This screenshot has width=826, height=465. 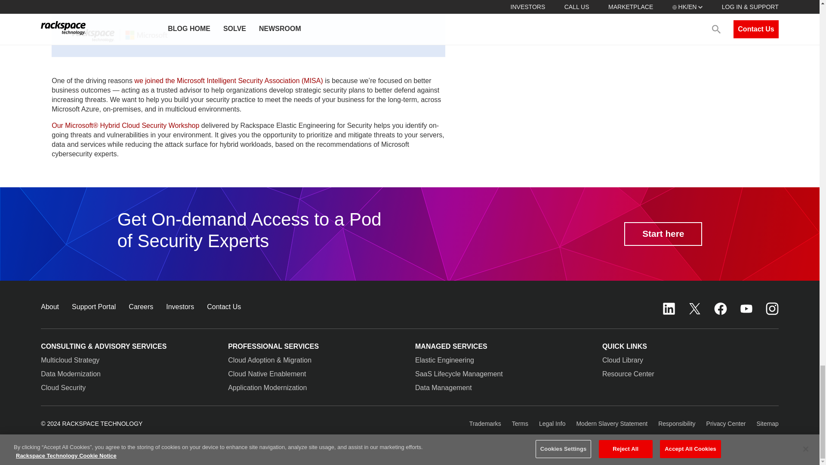 I want to click on Start here, so click(x=663, y=234).